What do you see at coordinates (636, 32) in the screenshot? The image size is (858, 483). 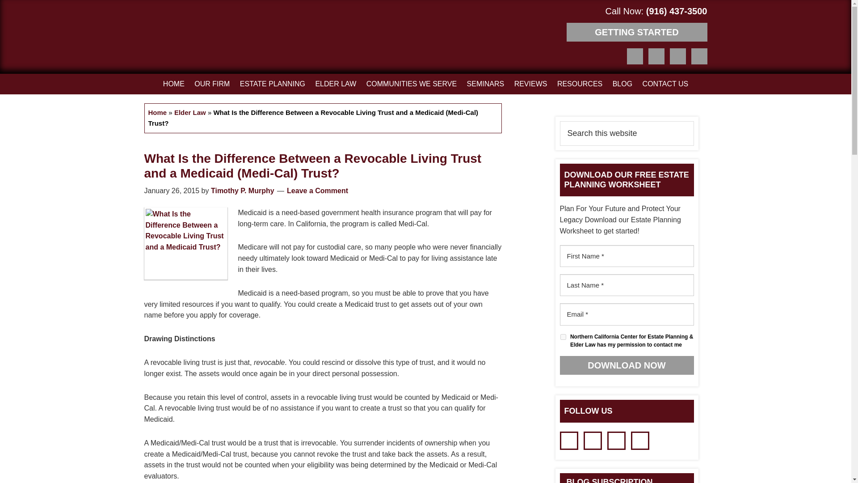 I see `GETTING STARTED` at bounding box center [636, 32].